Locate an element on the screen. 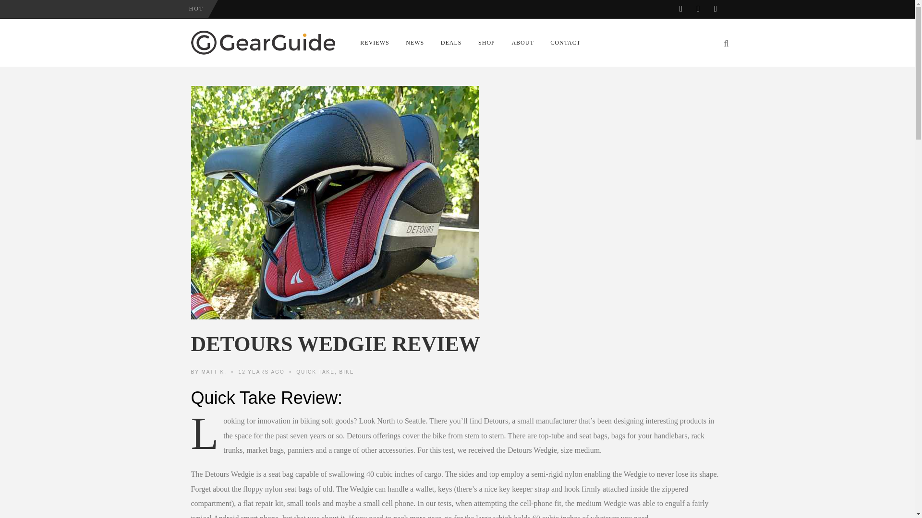  More Quick Take Posts is located at coordinates (315, 372).